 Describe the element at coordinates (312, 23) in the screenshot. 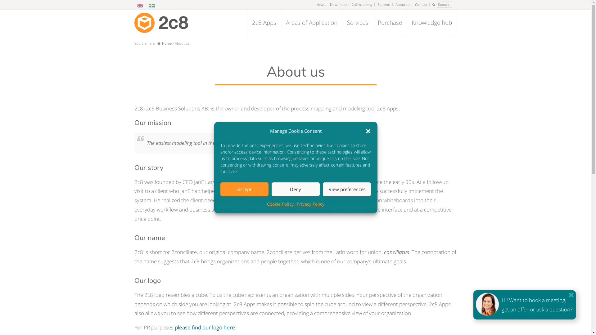

I see `Areas of Application` at that location.